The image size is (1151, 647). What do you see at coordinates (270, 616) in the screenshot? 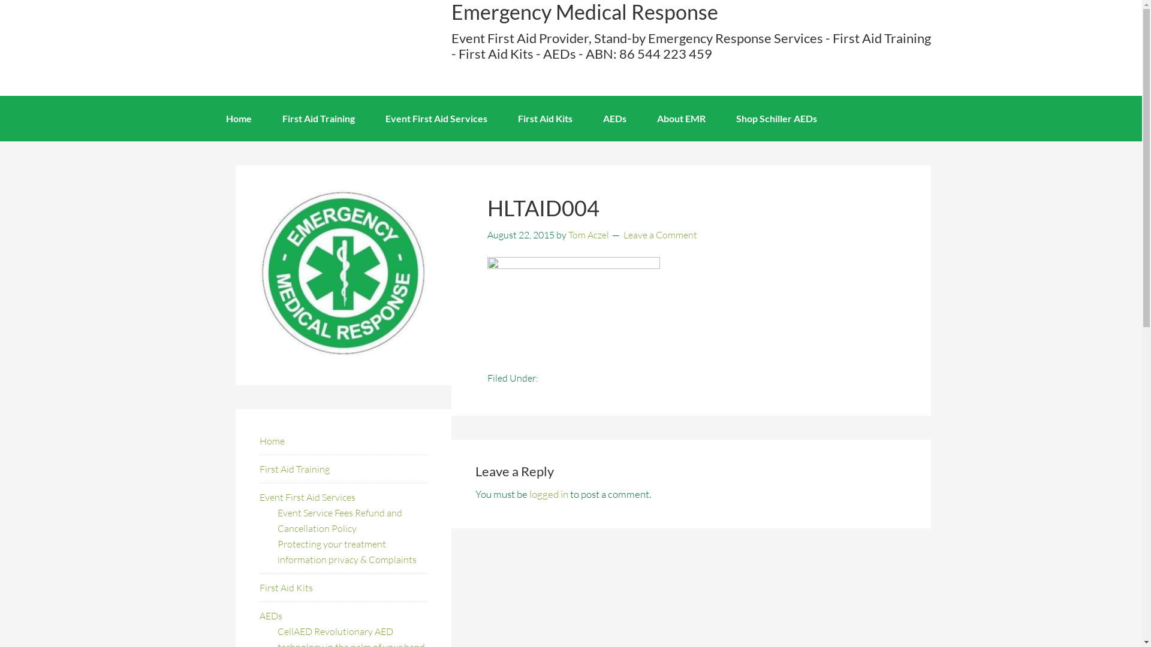
I see `AEDs` at bounding box center [270, 616].